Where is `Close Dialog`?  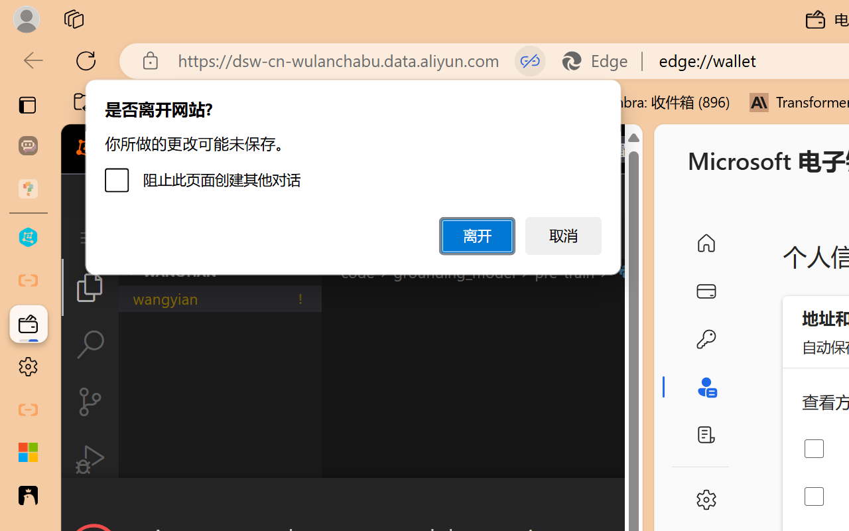 Close Dialog is located at coordinates (637, 502).